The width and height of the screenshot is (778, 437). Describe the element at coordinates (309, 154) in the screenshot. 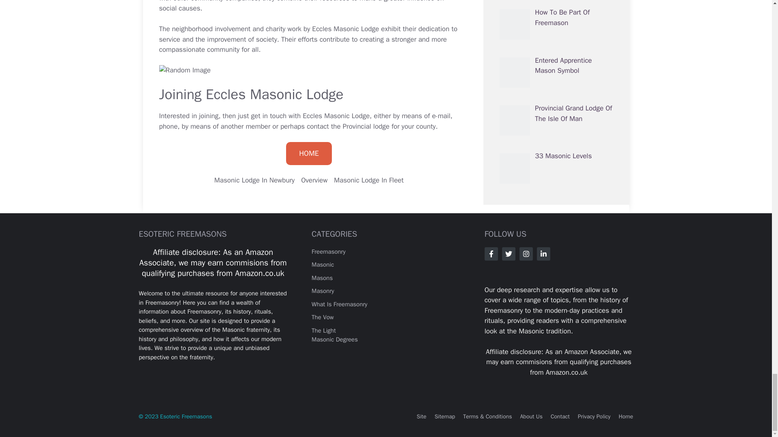

I see `HOME` at that location.